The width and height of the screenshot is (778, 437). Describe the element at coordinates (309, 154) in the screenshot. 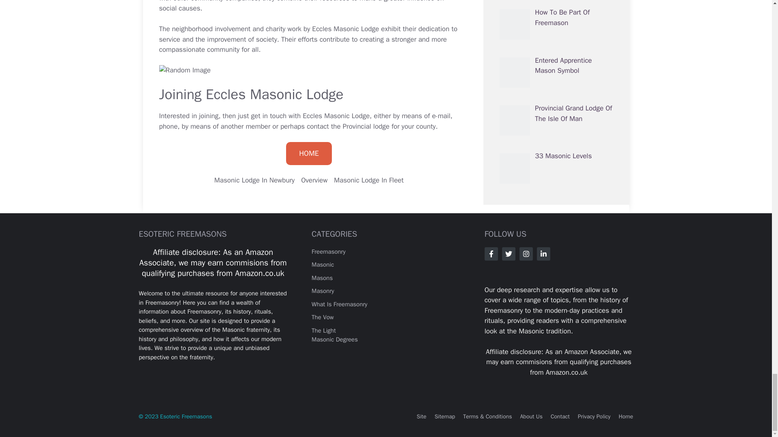

I see `HOME` at that location.